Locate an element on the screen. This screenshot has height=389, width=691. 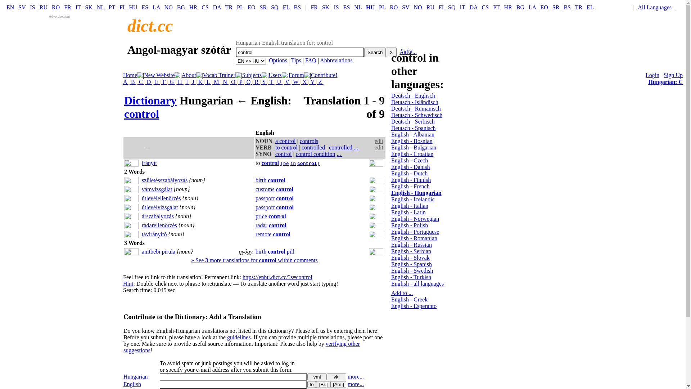
pill is located at coordinates (291, 251).